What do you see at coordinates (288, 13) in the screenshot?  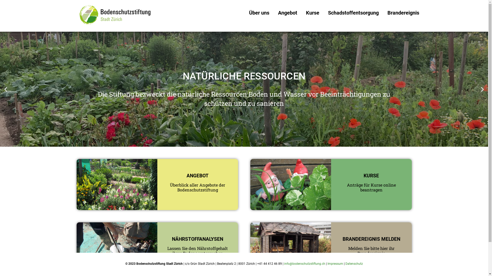 I see `Angebot` at bounding box center [288, 13].